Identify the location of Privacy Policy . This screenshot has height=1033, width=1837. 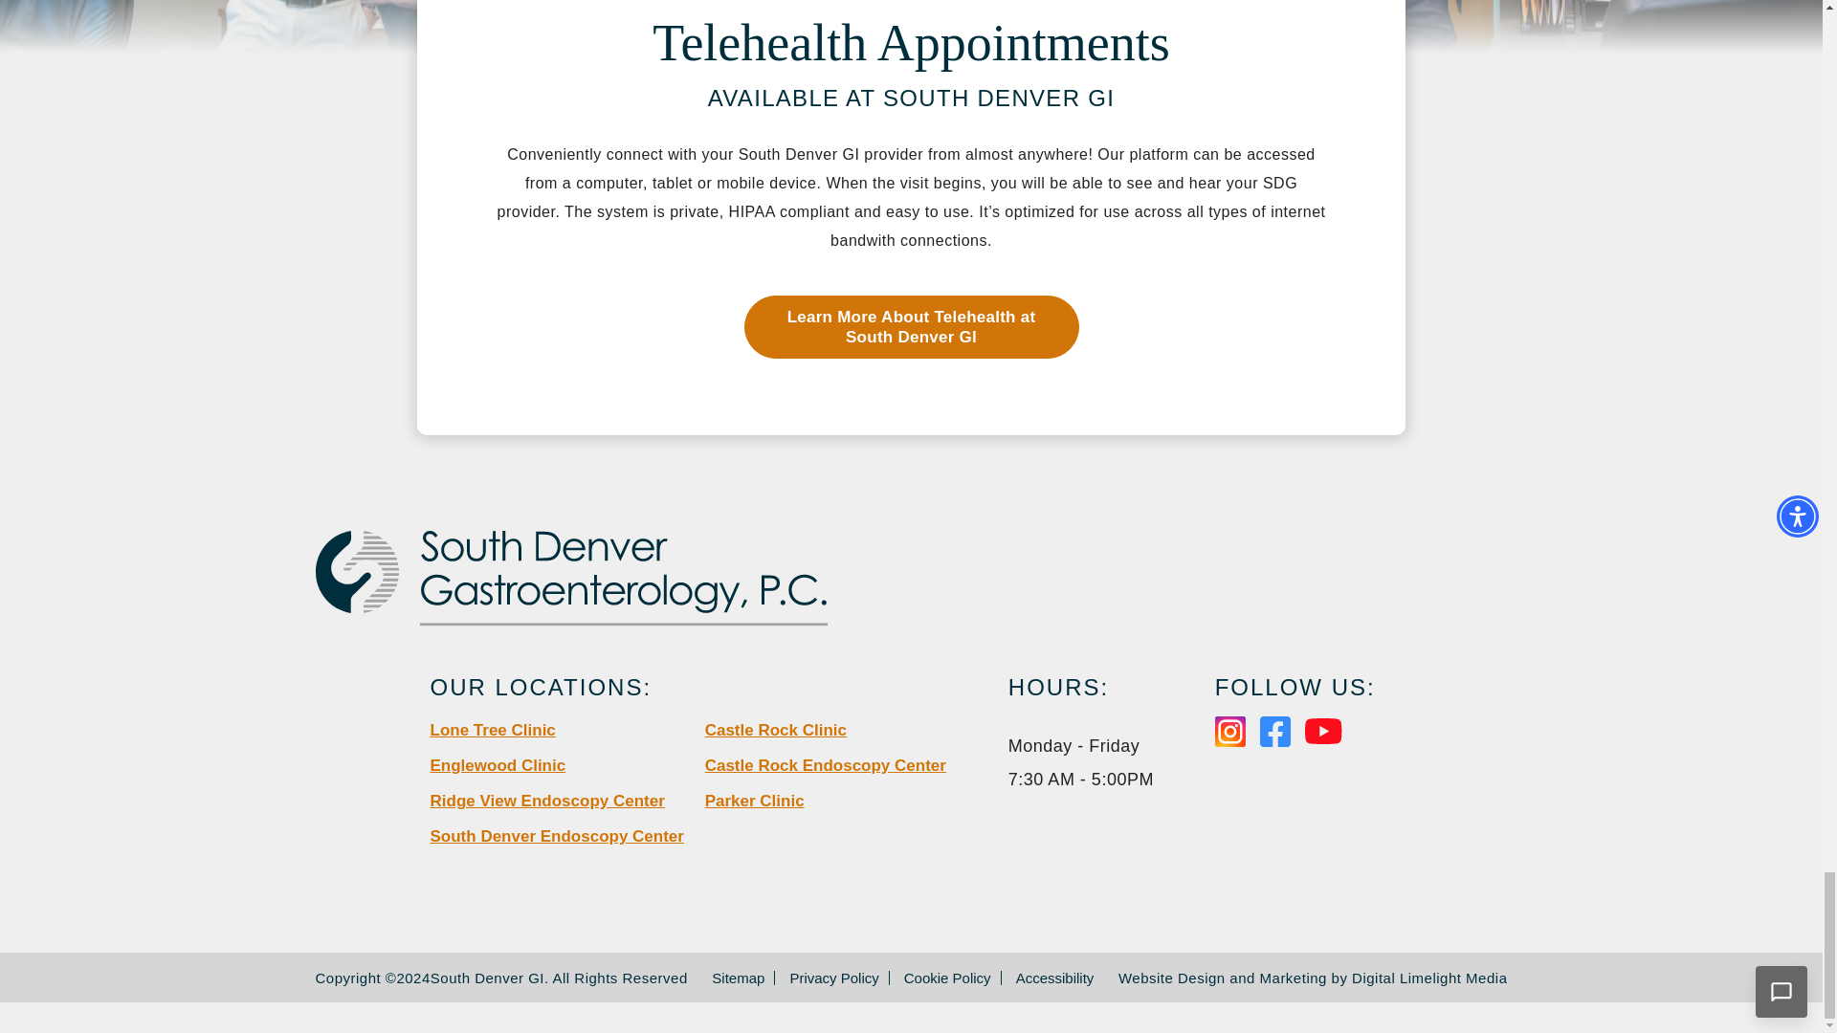
(833, 978).